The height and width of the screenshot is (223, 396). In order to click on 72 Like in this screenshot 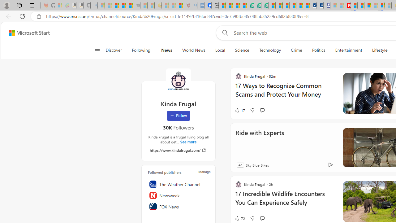, I will do `click(240, 218)`.